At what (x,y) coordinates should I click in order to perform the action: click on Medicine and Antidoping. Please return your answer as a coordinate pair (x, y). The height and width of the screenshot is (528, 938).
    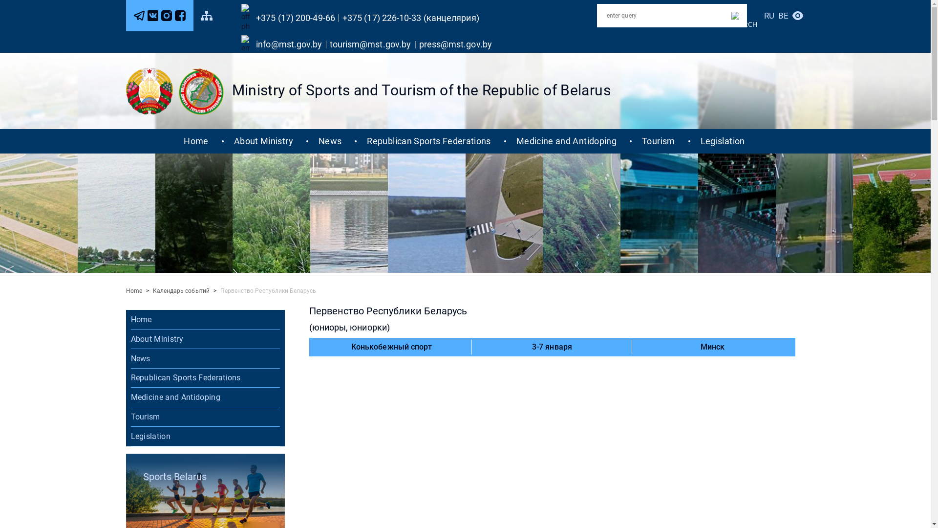
    Looking at the image, I should click on (205, 397).